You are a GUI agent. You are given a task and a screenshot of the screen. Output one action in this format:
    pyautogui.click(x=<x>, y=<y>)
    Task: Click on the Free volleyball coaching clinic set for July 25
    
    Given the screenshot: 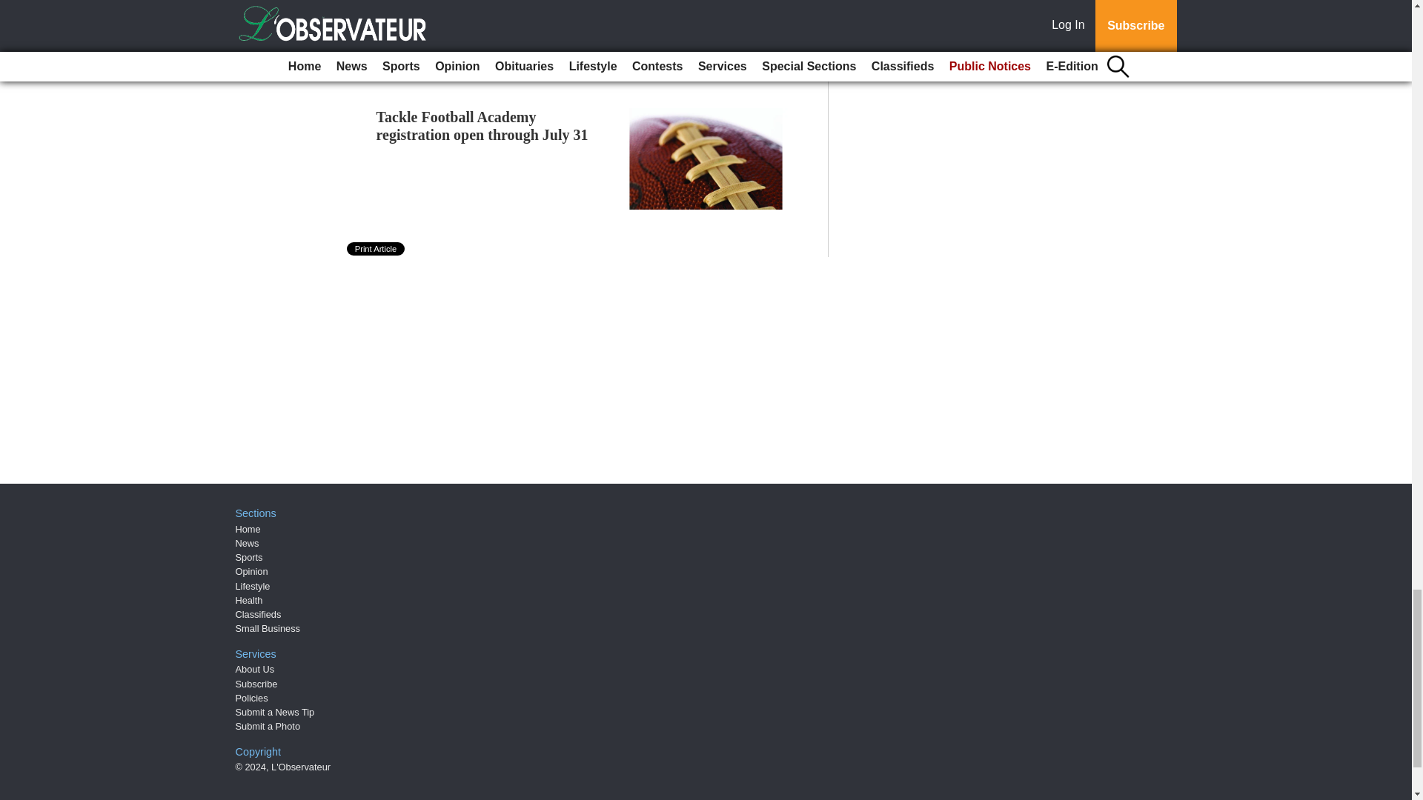 What is the action you would take?
    pyautogui.click(x=482, y=6)
    